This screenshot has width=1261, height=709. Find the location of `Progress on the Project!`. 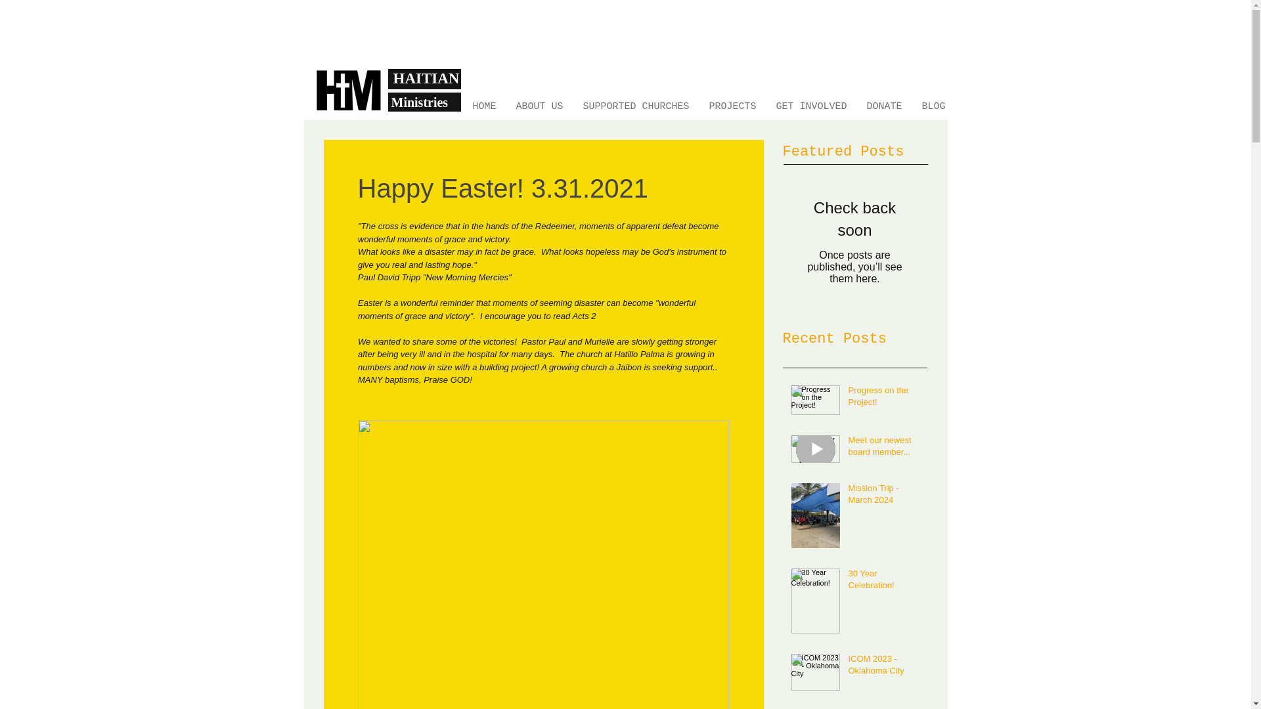

Progress on the Project! is located at coordinates (884, 399).